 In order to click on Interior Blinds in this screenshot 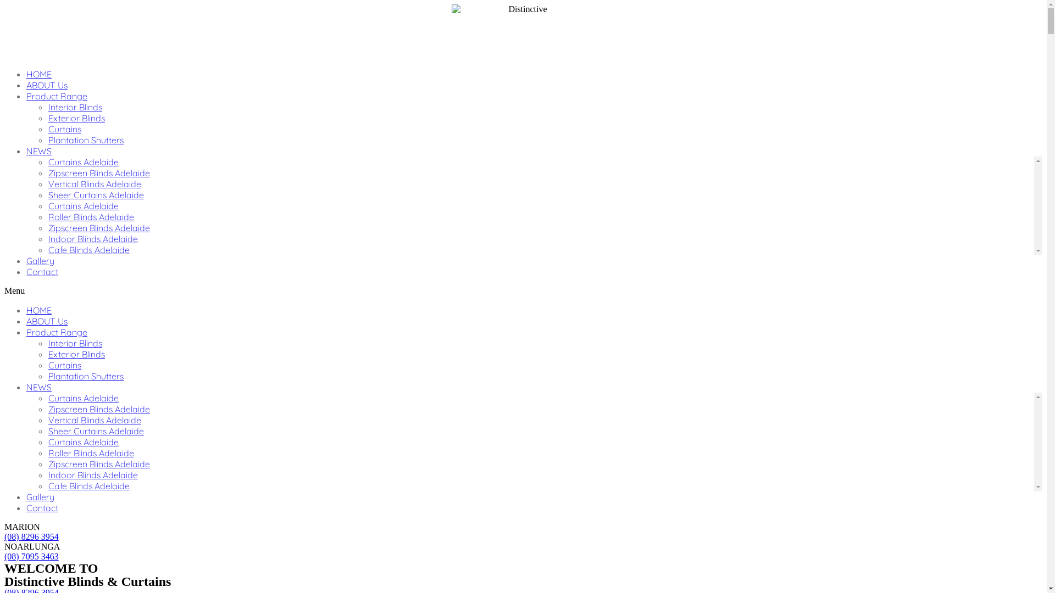, I will do `click(75, 107)`.